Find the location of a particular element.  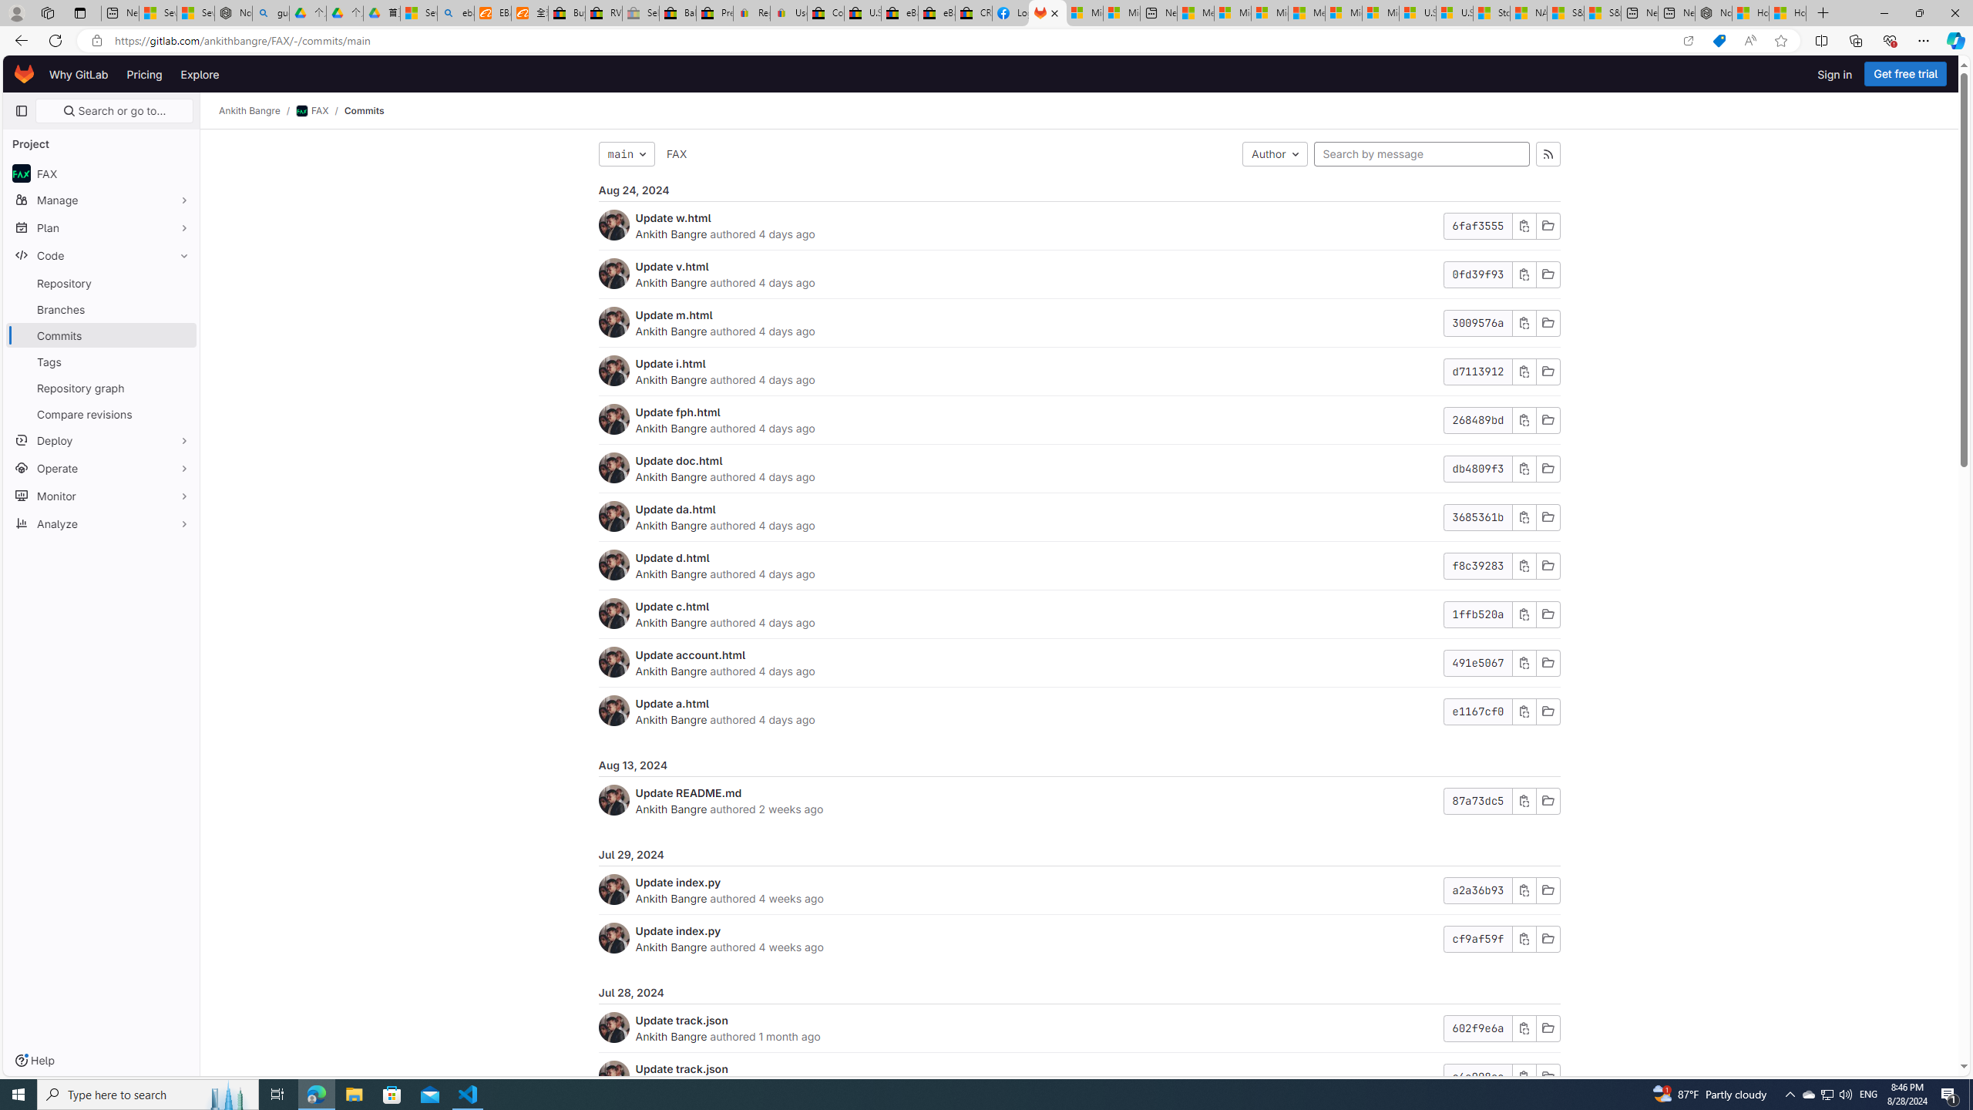

Update i.htmlAnkith Bangre authored 4 days agod7113912 is located at coordinates (1079, 372).